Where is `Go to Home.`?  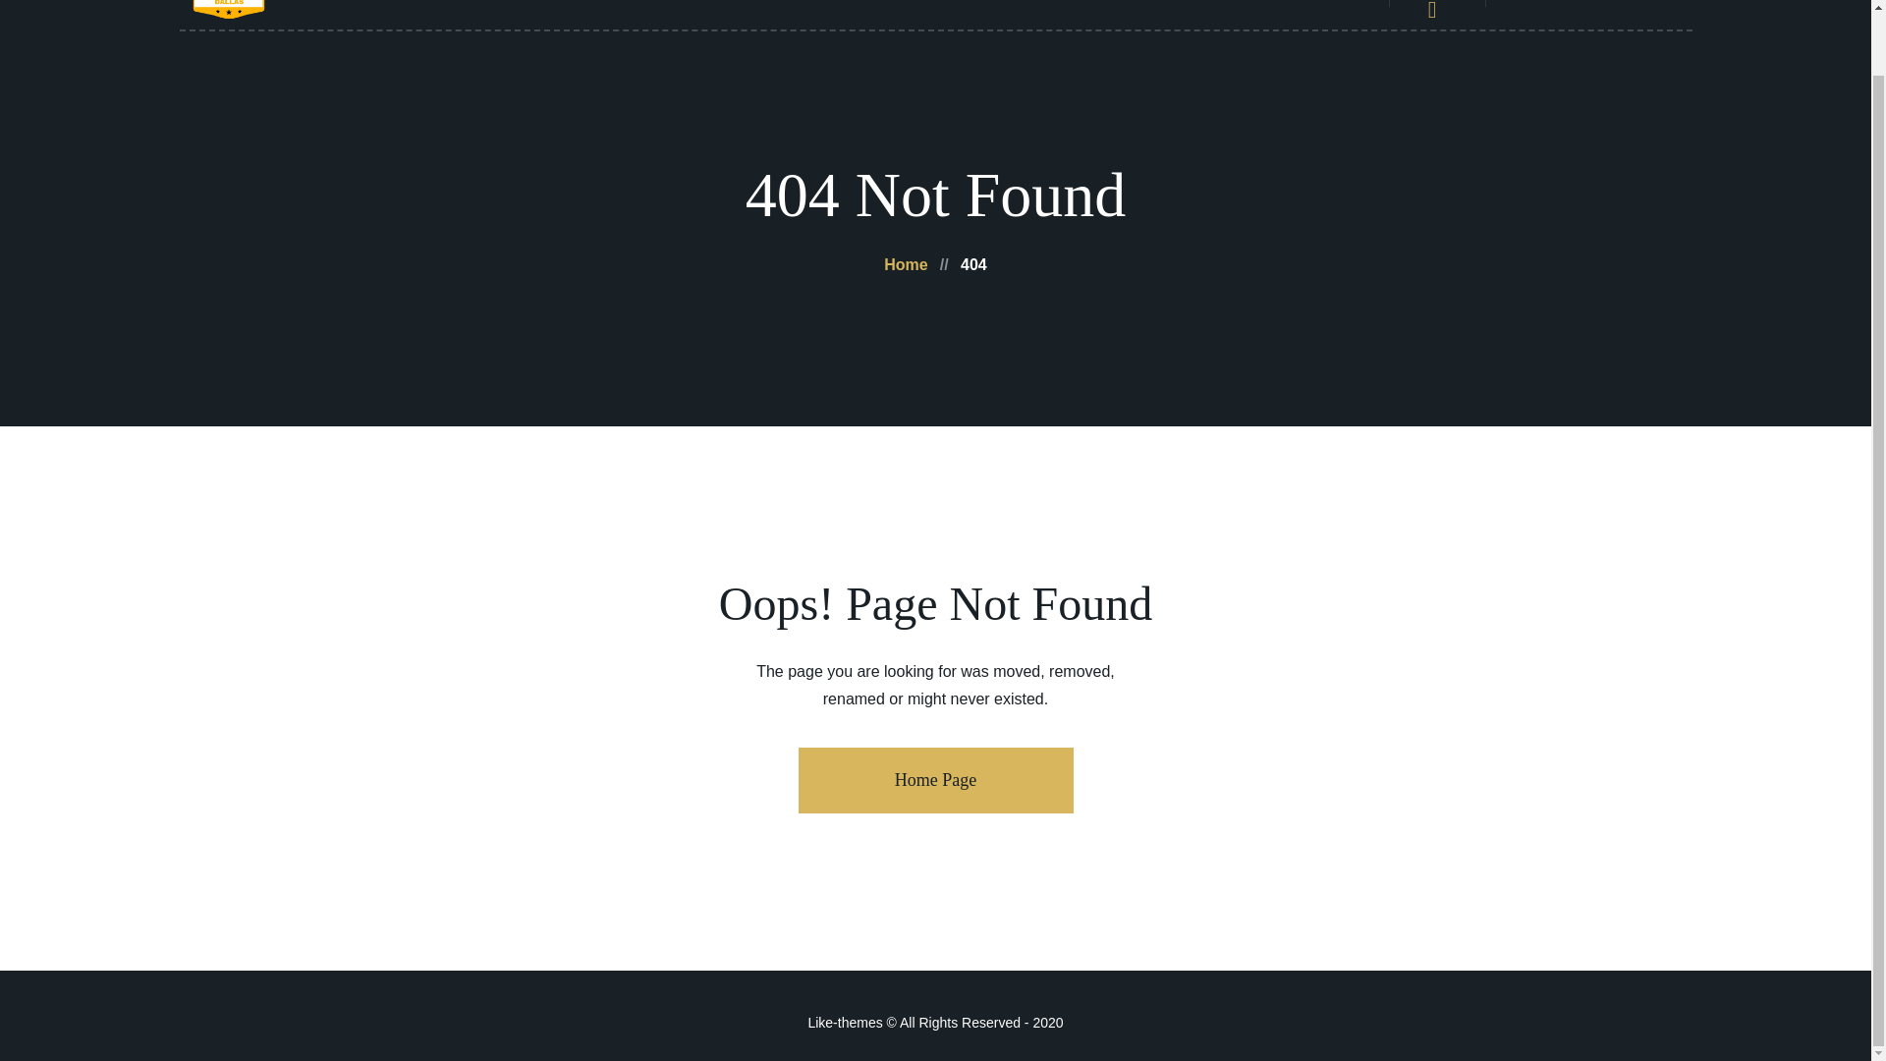
Go to Home. is located at coordinates (906, 264).